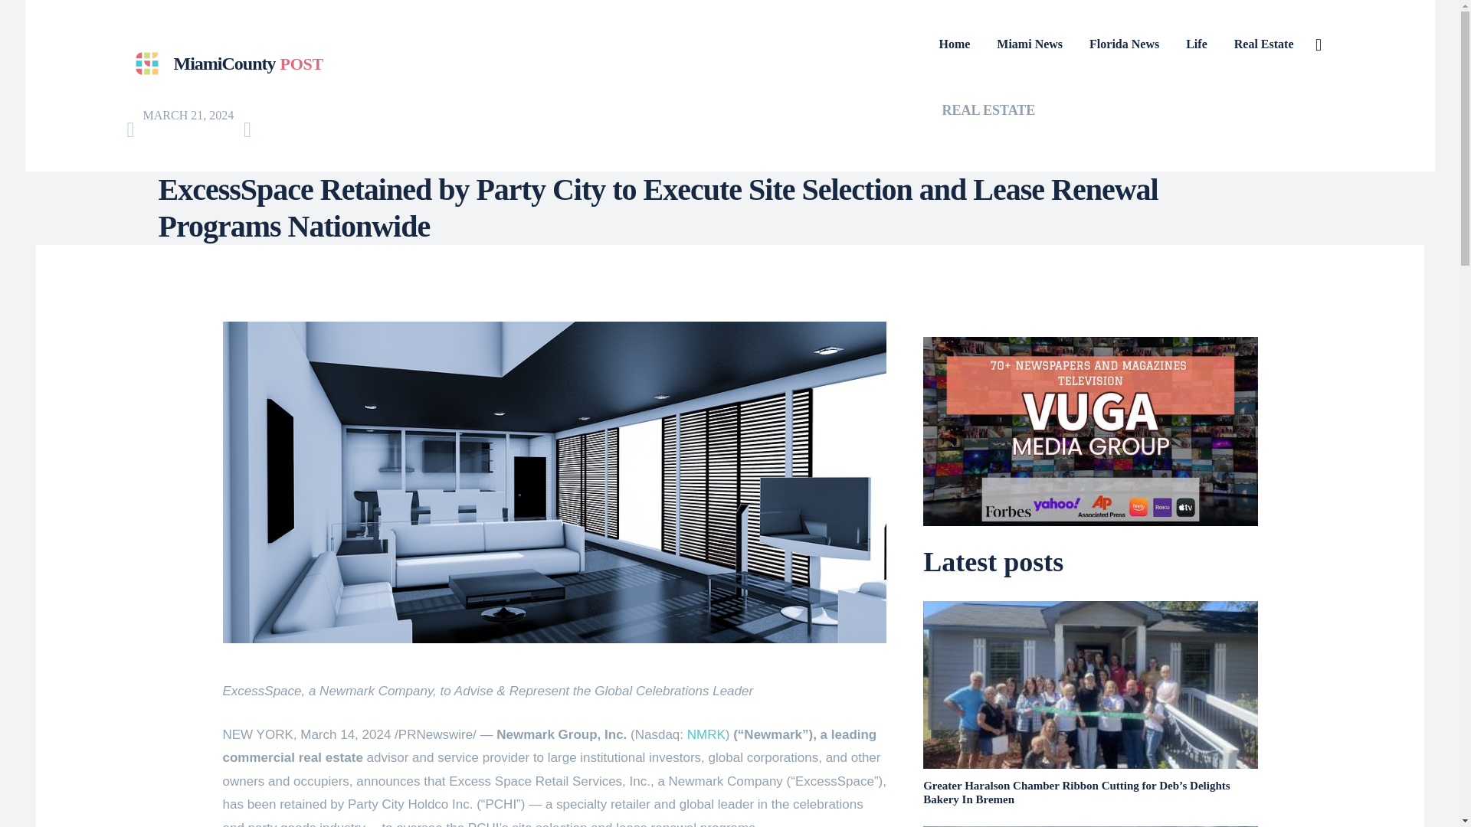 The height and width of the screenshot is (827, 1471). Describe the element at coordinates (1124, 44) in the screenshot. I see `Florida News` at that location.